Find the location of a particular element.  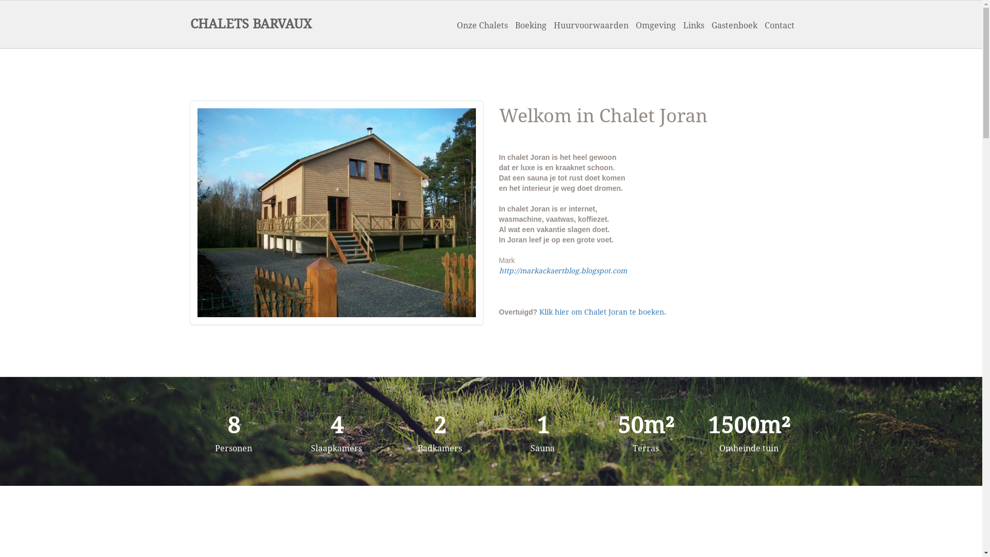

Klik hier om Chalet Joran te boeken is located at coordinates (602, 312).